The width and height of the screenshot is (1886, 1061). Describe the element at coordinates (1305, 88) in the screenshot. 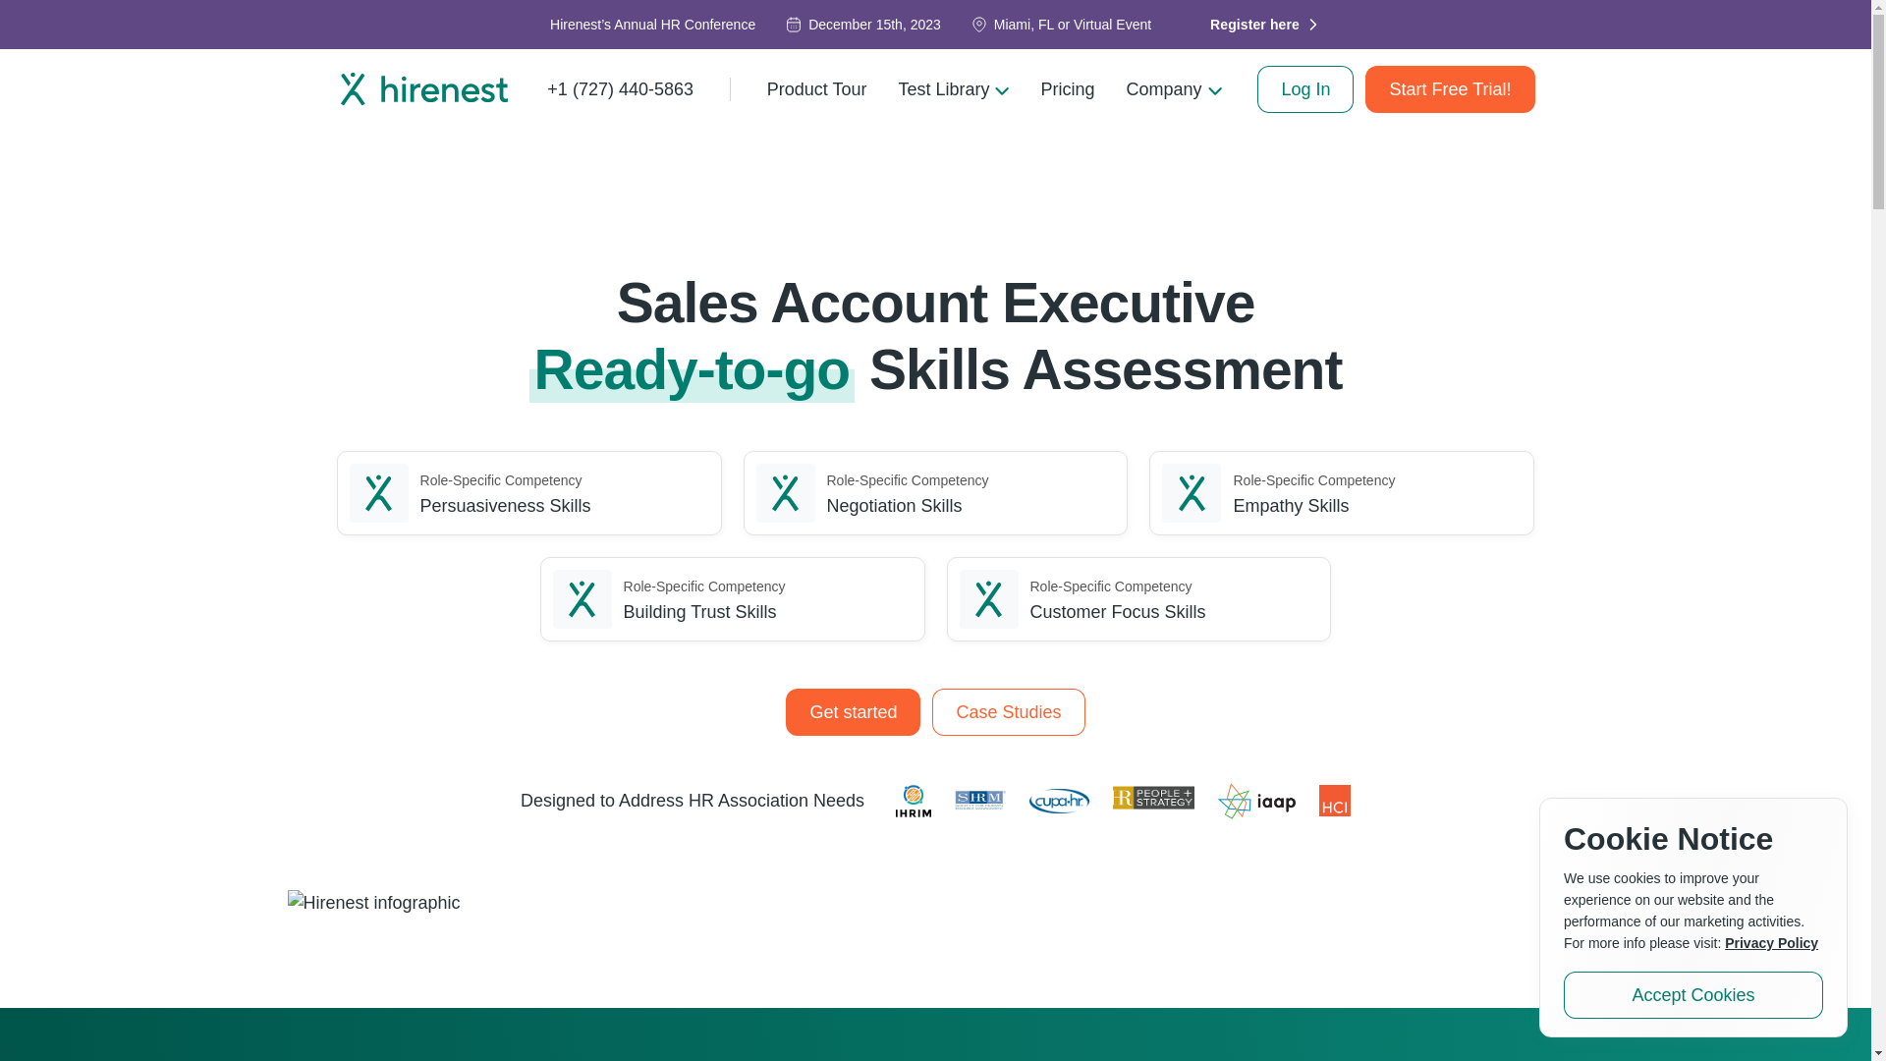

I see `Log In` at that location.